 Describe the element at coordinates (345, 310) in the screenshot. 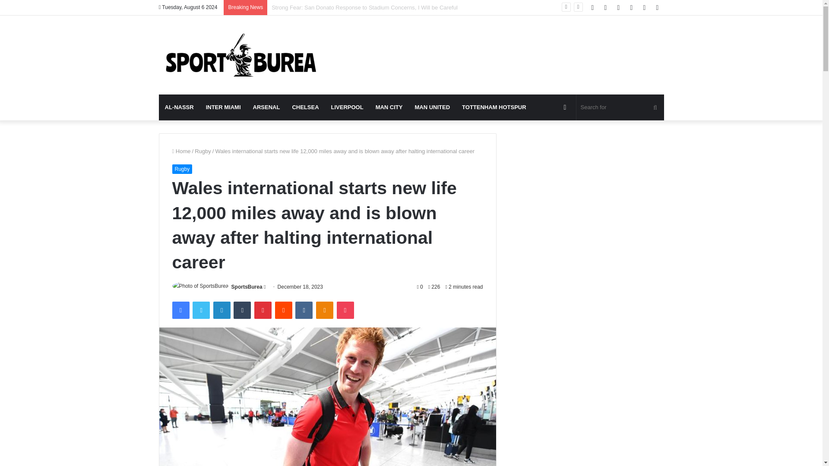

I see `Pocket` at that location.